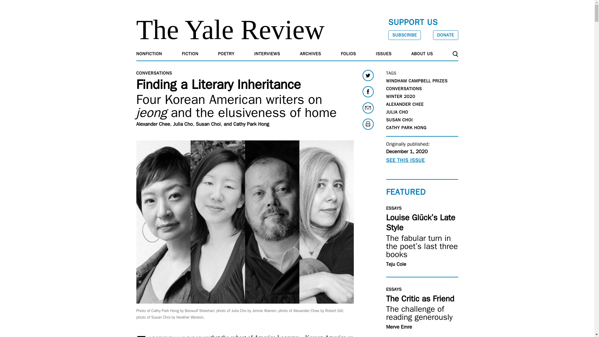  I want to click on ISSUES, so click(384, 54).